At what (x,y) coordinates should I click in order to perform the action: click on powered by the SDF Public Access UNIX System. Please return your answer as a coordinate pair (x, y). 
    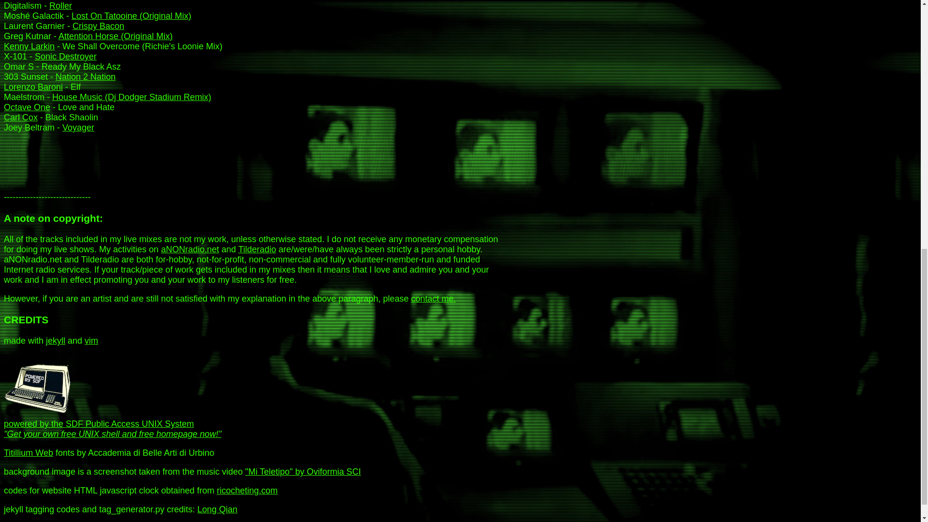
    Looking at the image, I should click on (40, 386).